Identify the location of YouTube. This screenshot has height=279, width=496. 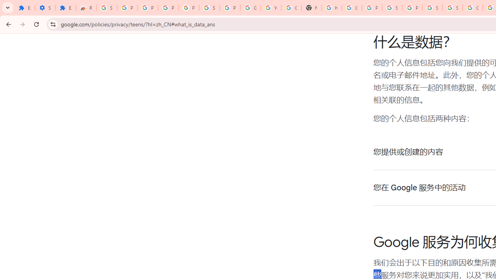
(271, 8).